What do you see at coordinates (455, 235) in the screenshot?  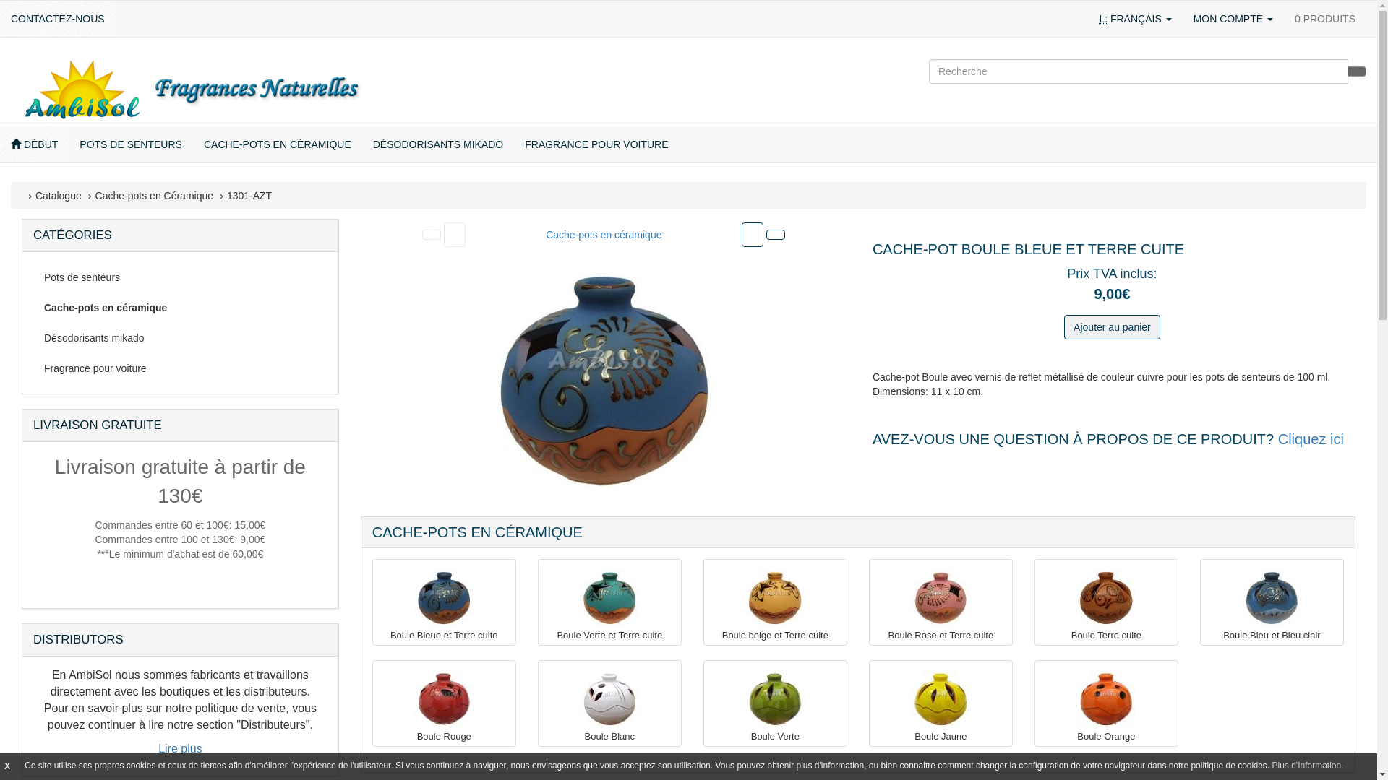 I see ` ` at bounding box center [455, 235].